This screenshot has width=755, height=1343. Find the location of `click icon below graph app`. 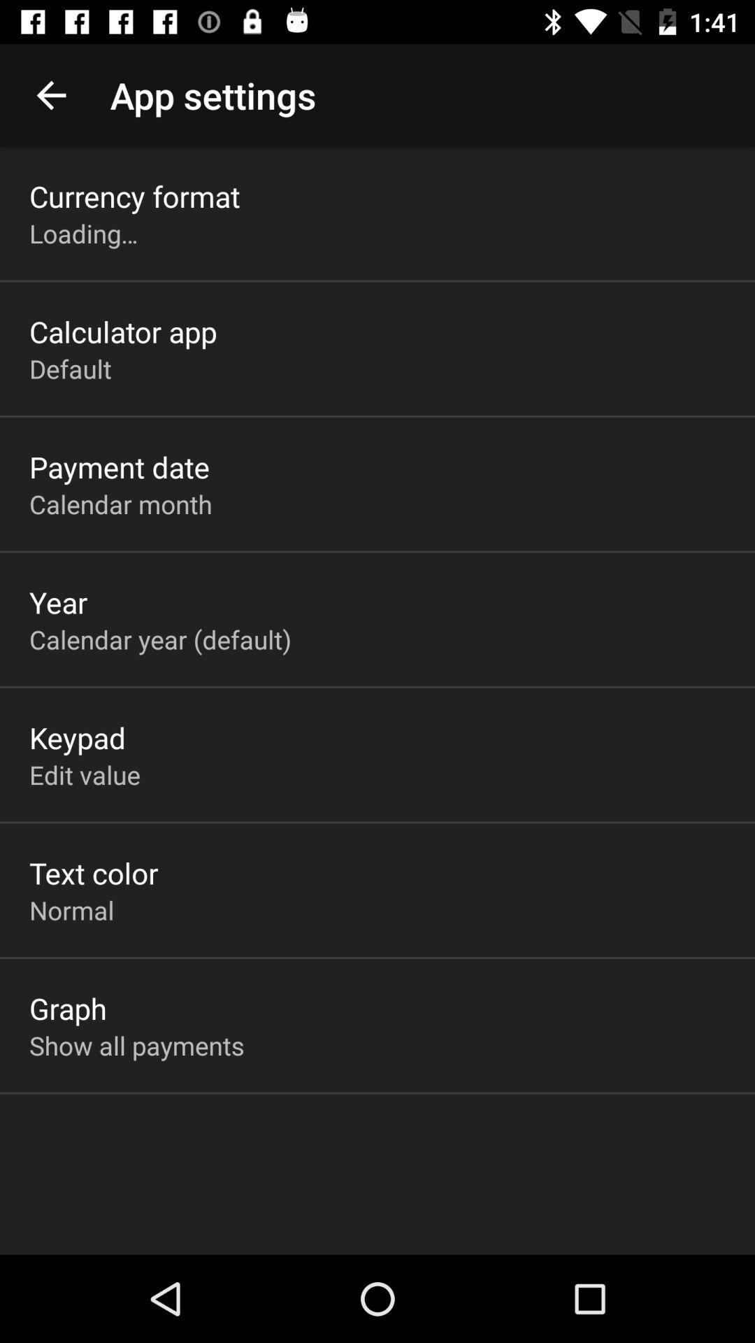

click icon below graph app is located at coordinates (137, 1045).